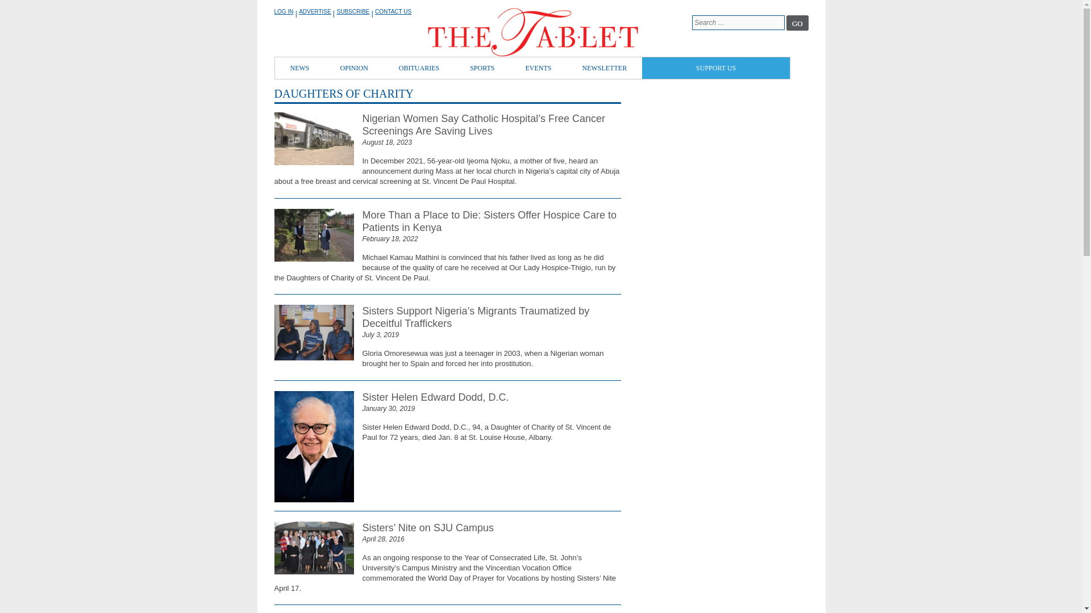 Image resolution: width=1091 pixels, height=613 pixels. What do you see at coordinates (482, 68) in the screenshot?
I see `SPORTS` at bounding box center [482, 68].